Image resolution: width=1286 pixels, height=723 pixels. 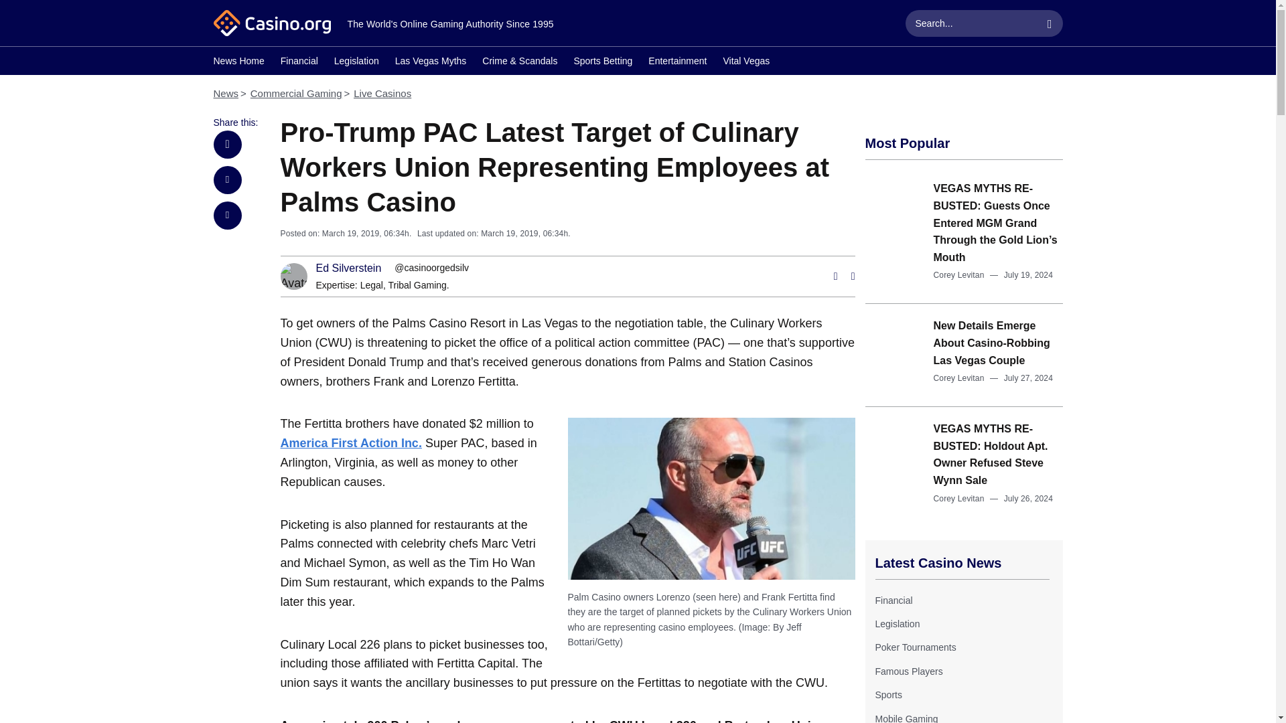 I want to click on Mobile Gaming, so click(x=906, y=718).